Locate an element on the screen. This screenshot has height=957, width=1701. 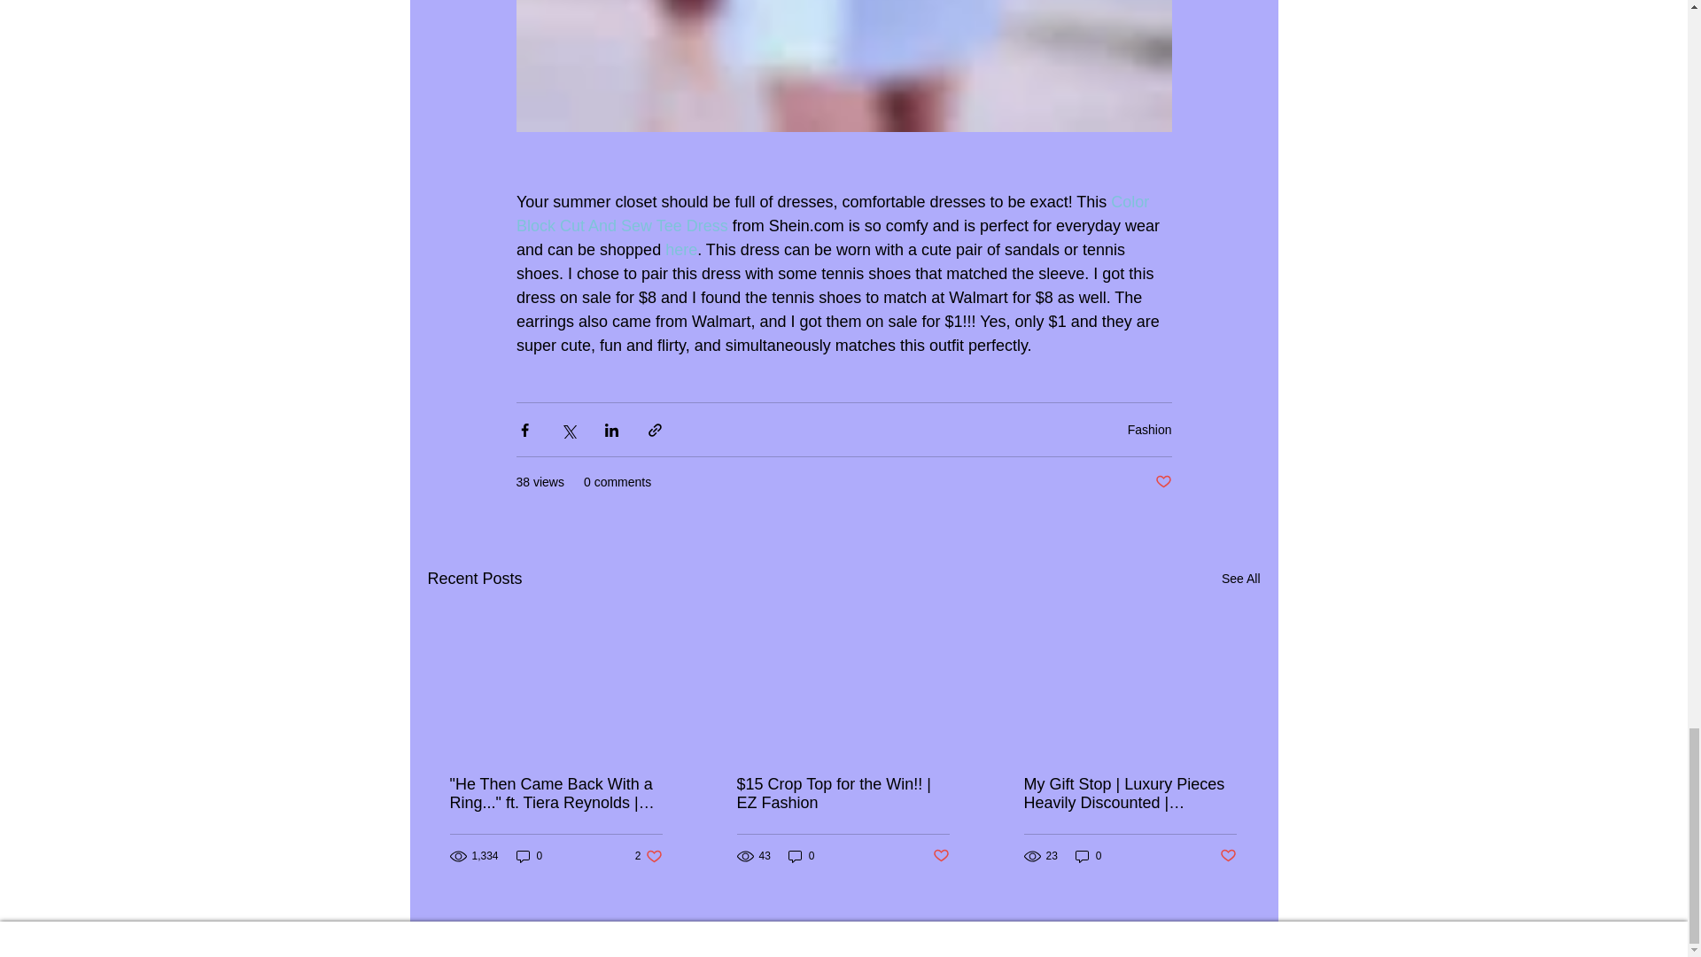
0 is located at coordinates (680, 250).